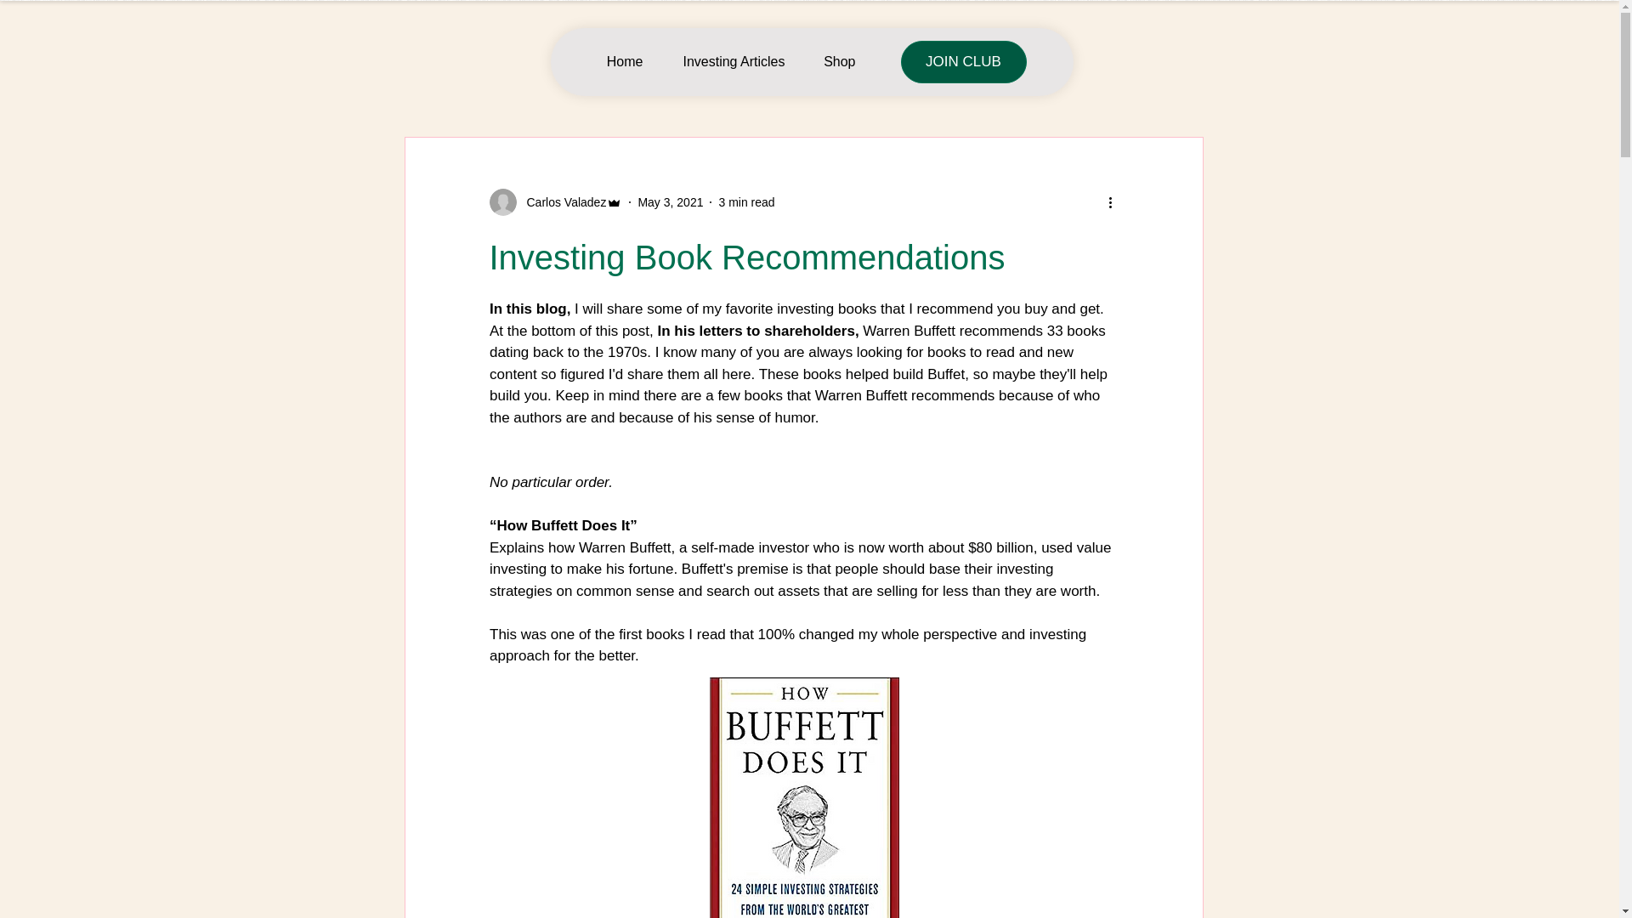 The width and height of the screenshot is (1632, 918). I want to click on Shop, so click(833, 61).